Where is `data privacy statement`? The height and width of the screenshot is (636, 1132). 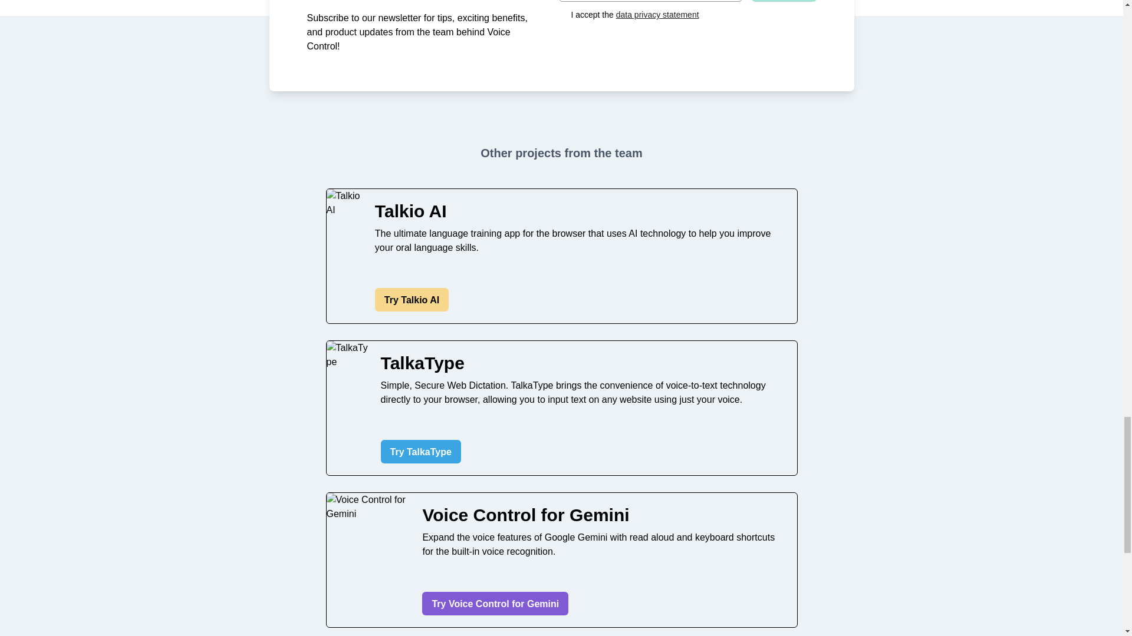 data privacy statement is located at coordinates (657, 15).